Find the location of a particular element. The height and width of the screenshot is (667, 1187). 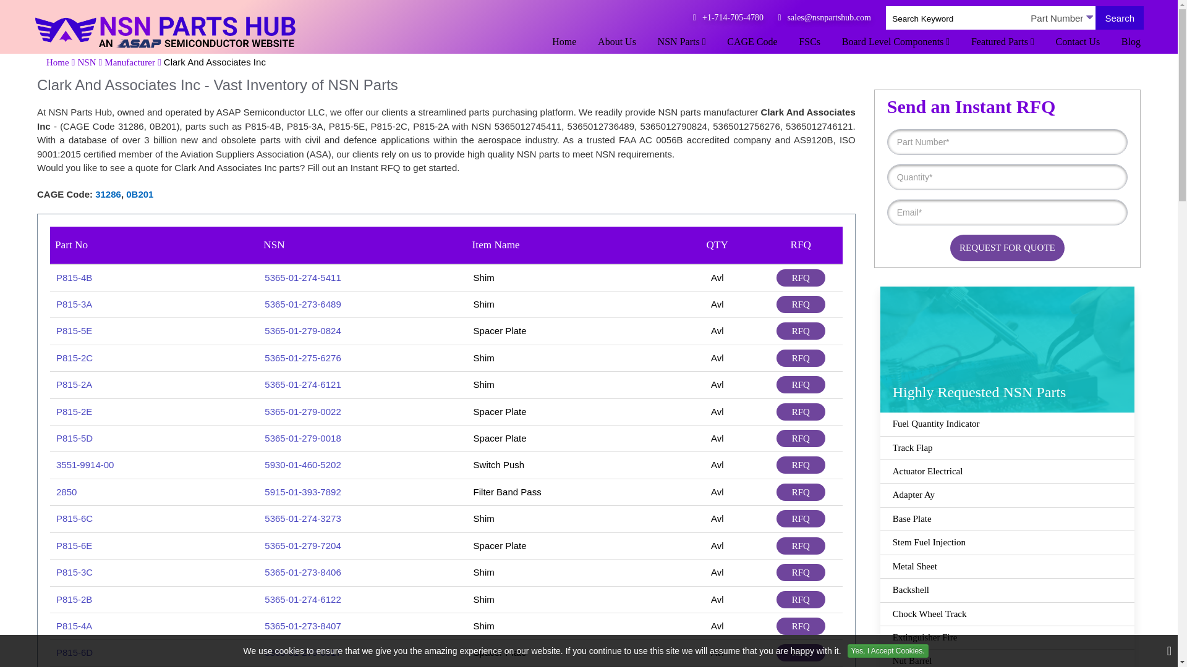

RFQ is located at coordinates (800, 278).